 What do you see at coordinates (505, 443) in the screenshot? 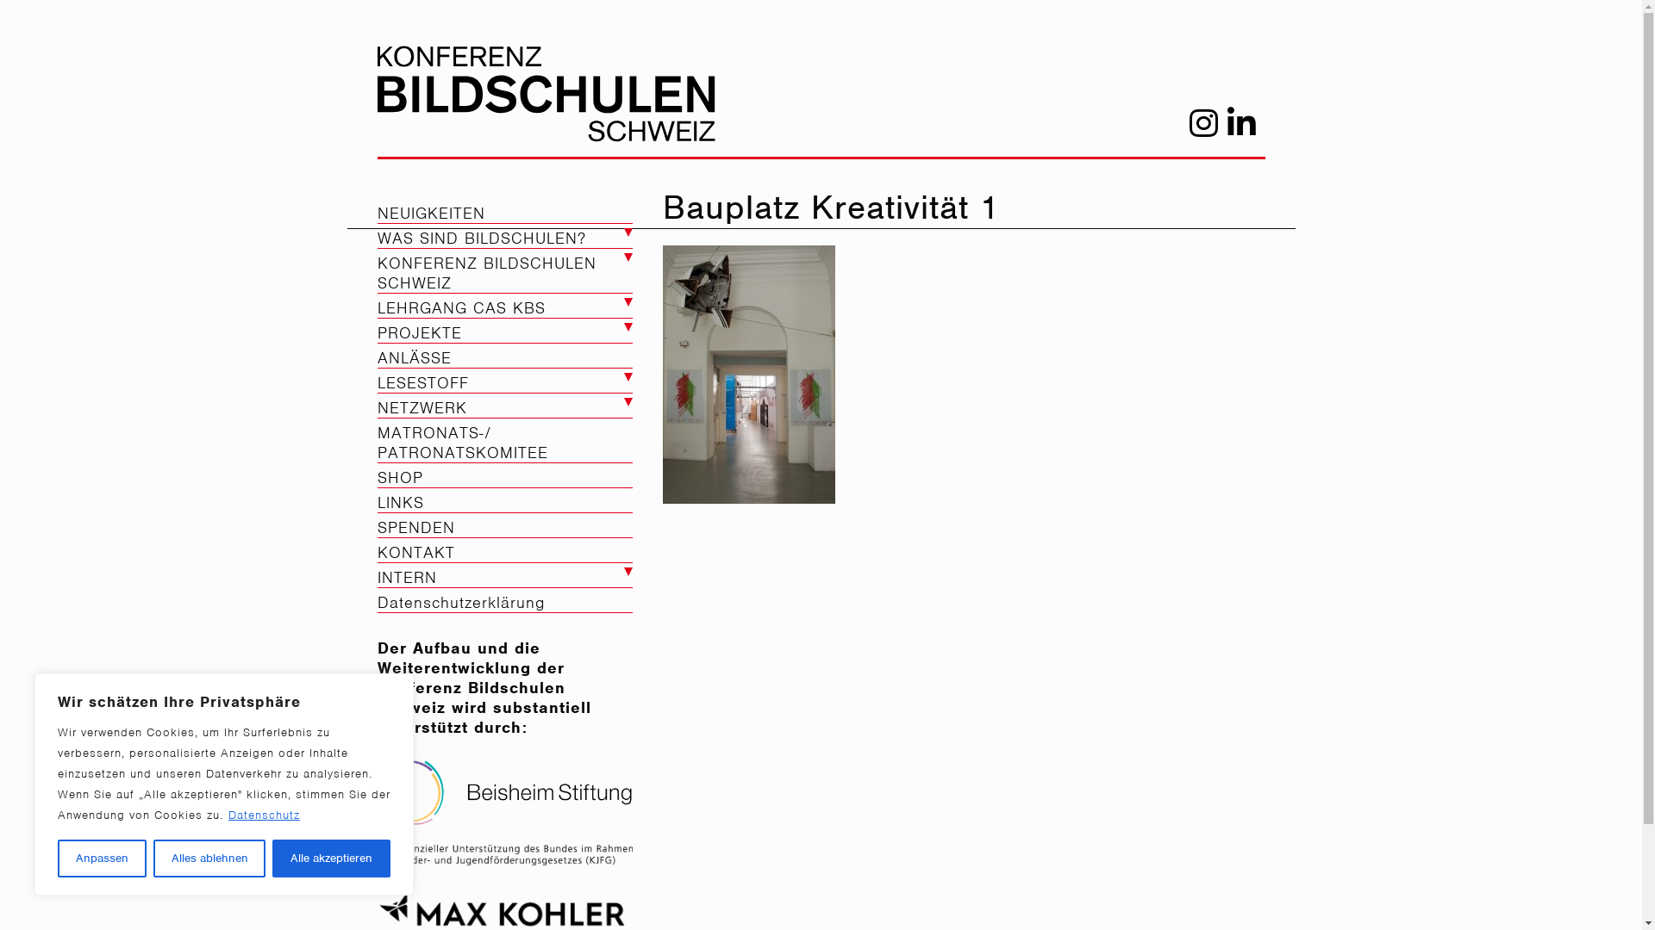
I see `MATRONATS-/ PATRONATSKOMITEE` at bounding box center [505, 443].